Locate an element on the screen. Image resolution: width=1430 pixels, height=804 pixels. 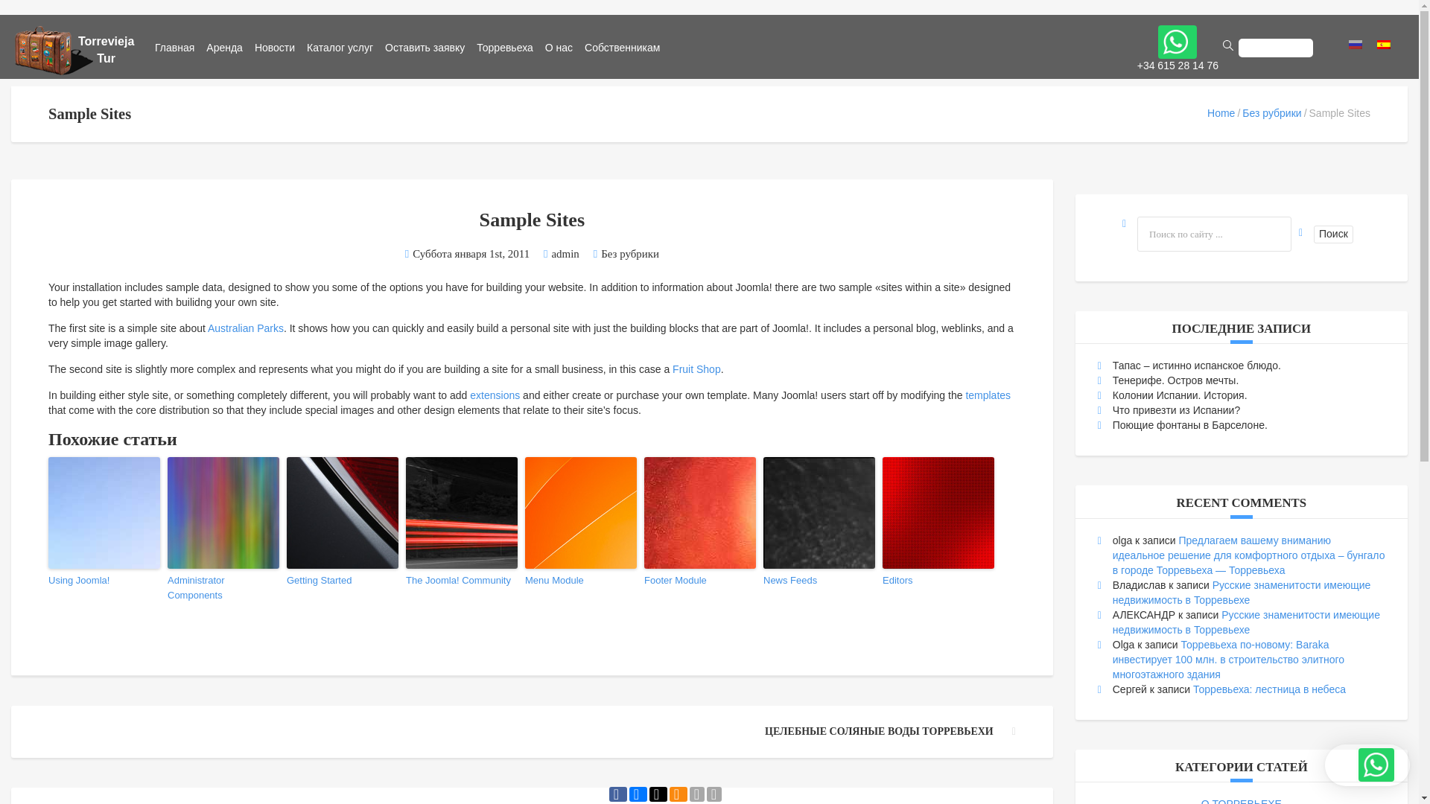
Australian Parks is located at coordinates (245, 329).